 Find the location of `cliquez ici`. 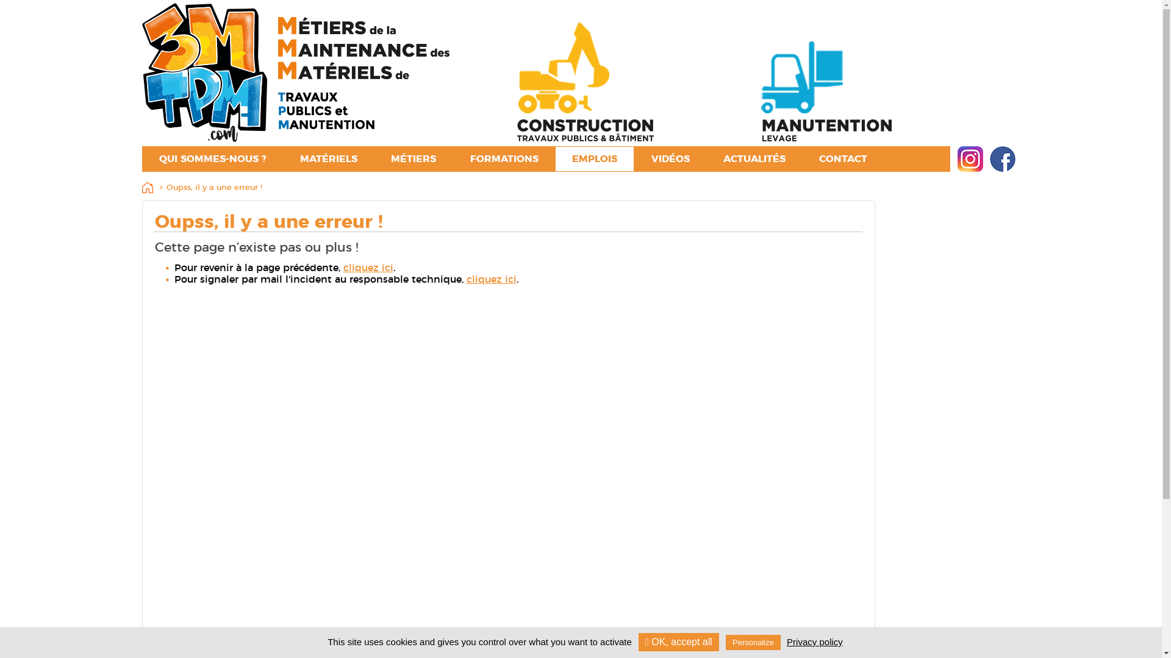

cliquez ici is located at coordinates (368, 268).